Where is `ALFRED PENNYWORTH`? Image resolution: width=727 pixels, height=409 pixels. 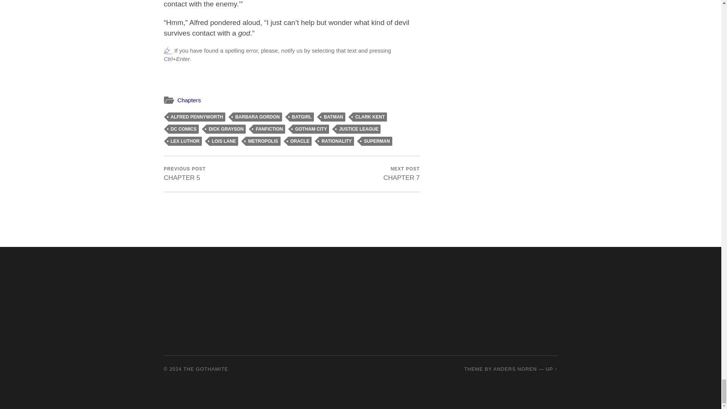
ALFRED PENNYWORTH is located at coordinates (300, 141).